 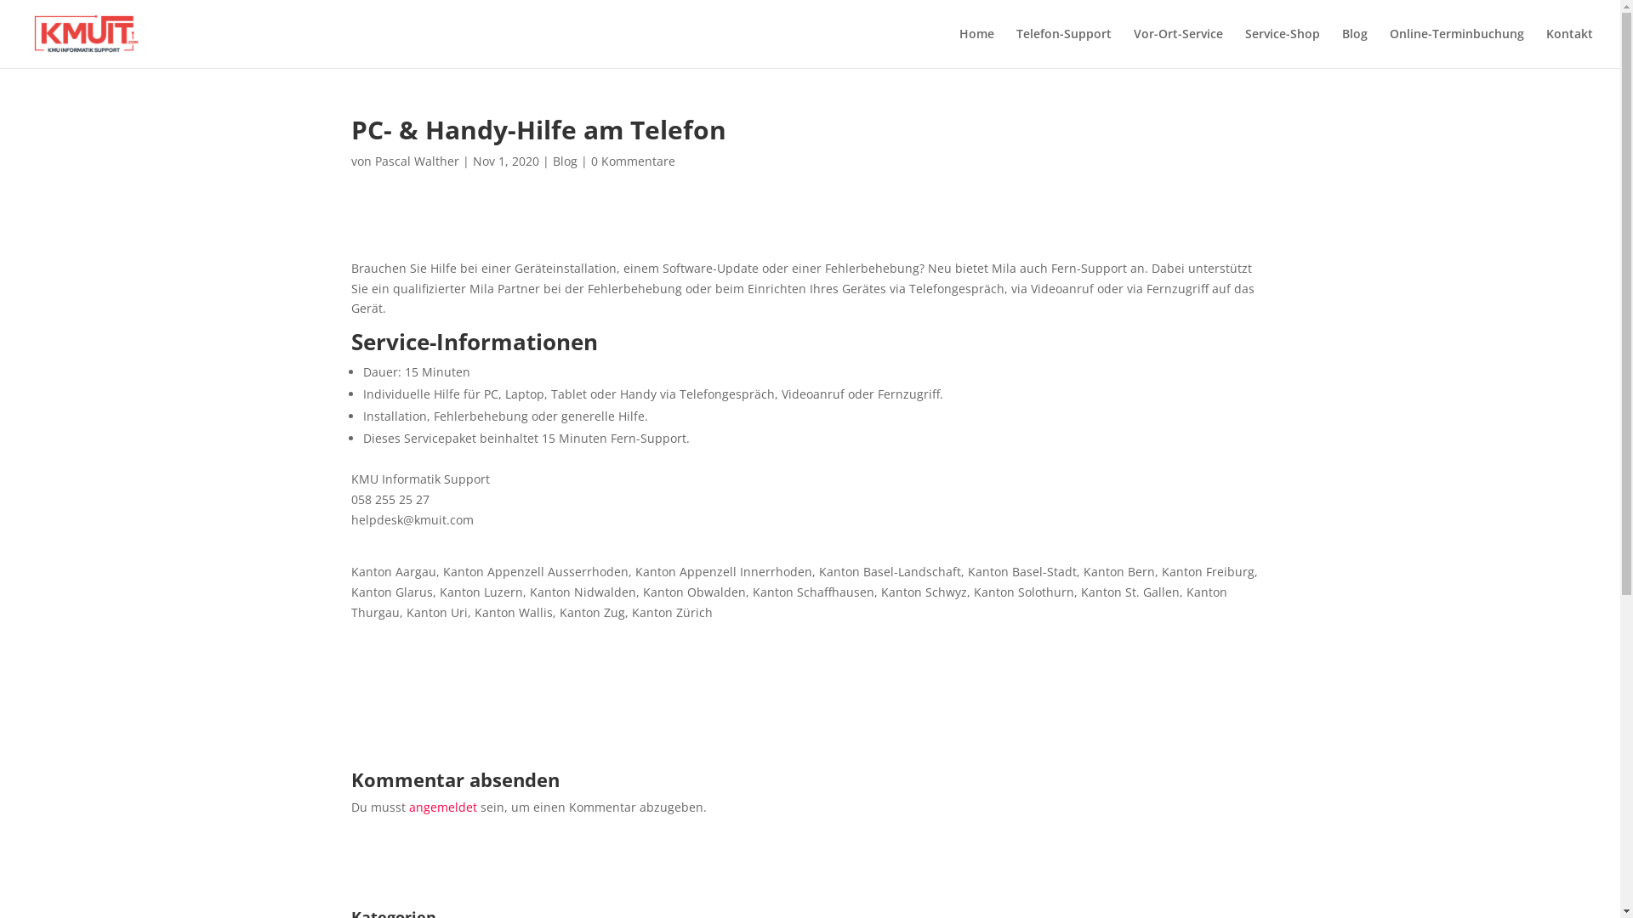 I want to click on Telefon-Support, so click(x=1064, y=48).